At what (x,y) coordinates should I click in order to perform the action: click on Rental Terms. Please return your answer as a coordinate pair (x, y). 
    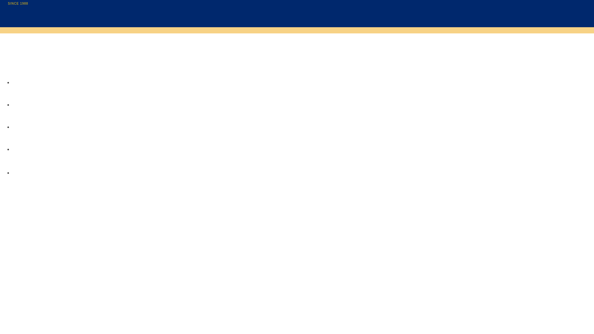
    Looking at the image, I should click on (32, 126).